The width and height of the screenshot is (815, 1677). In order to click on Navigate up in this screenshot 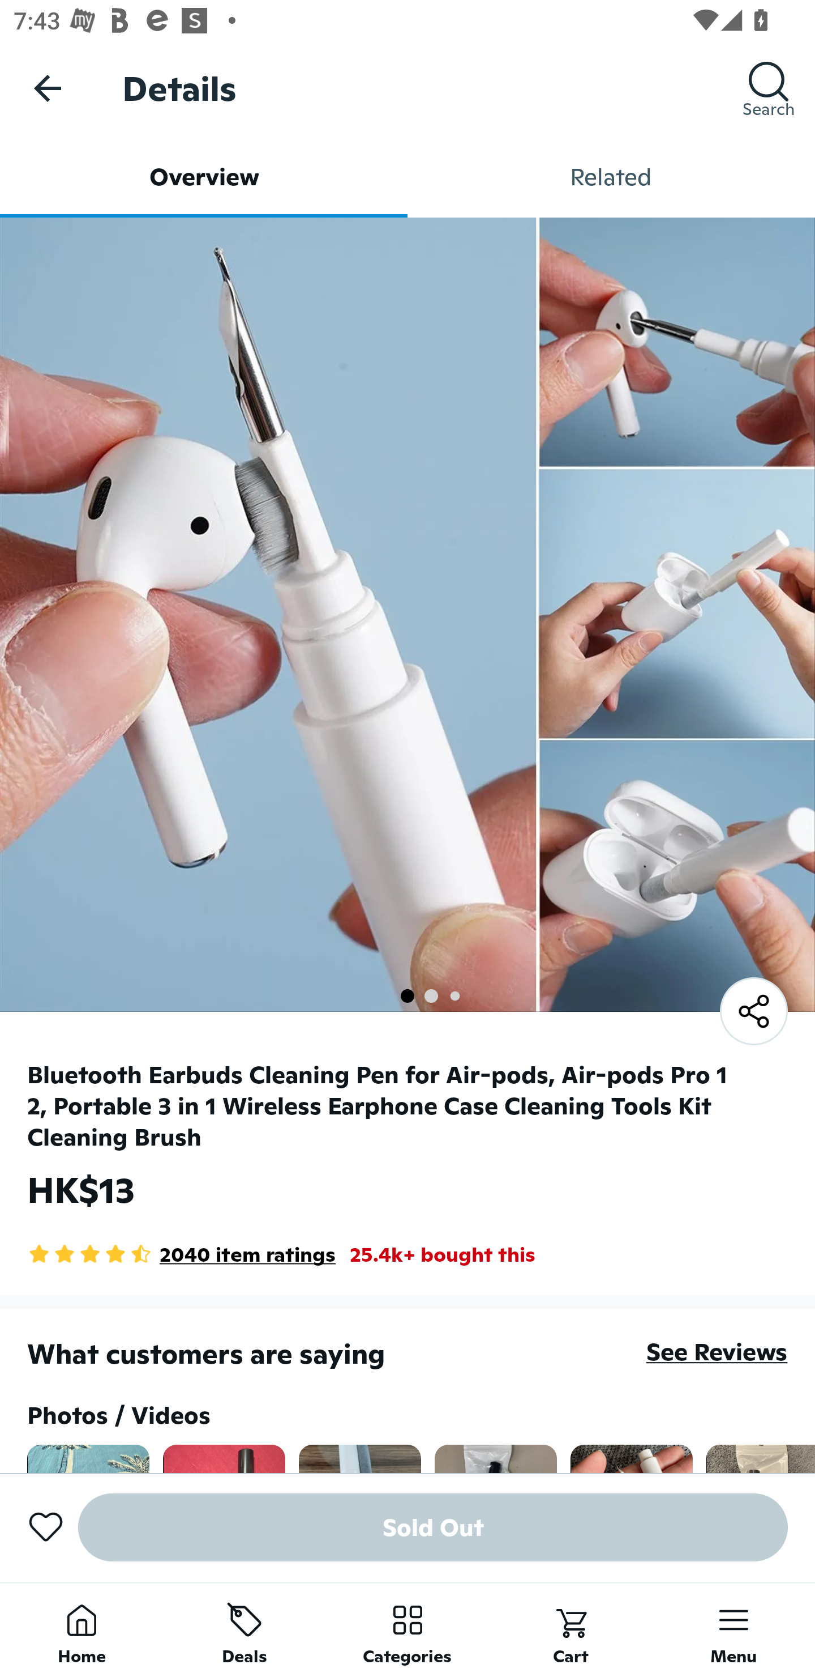, I will do `click(48, 88)`.